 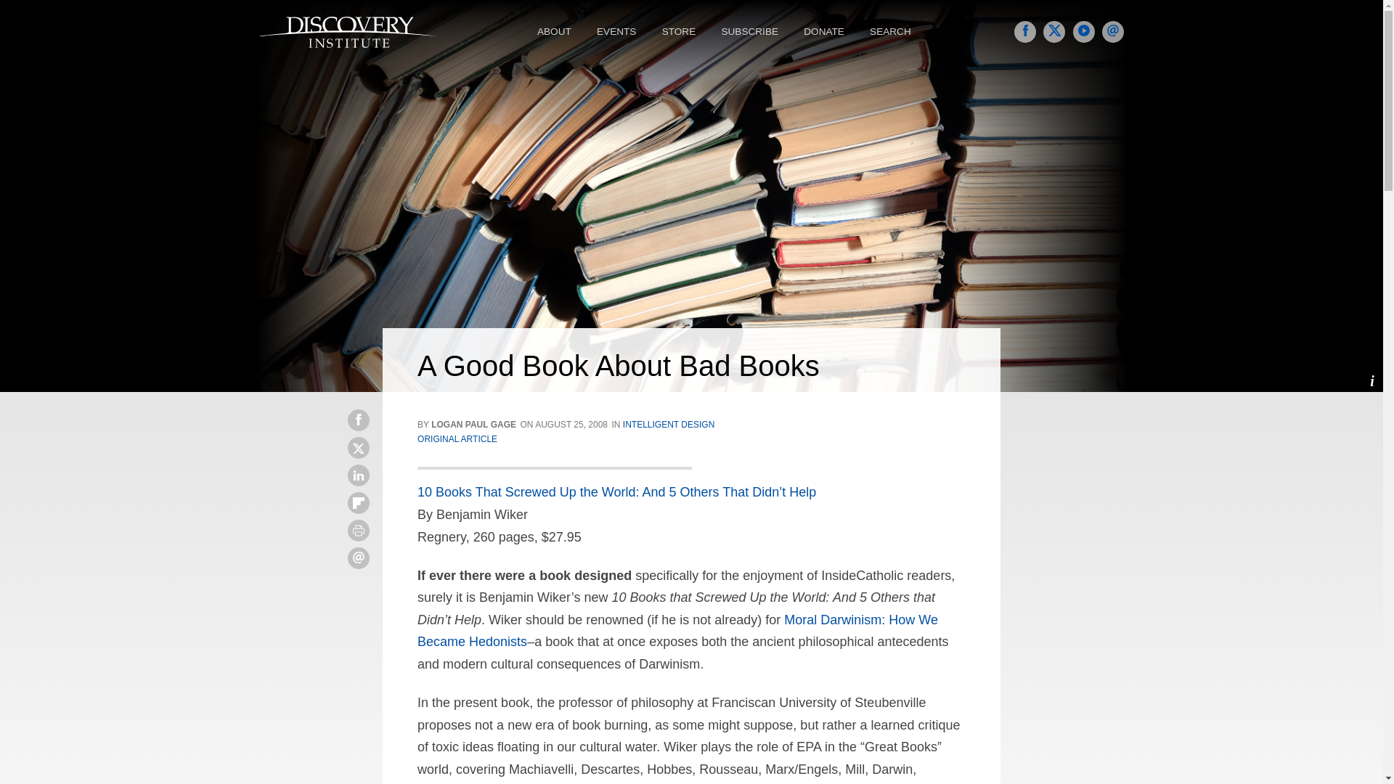 What do you see at coordinates (668, 424) in the screenshot?
I see `INTELLIGENT DESIGN` at bounding box center [668, 424].